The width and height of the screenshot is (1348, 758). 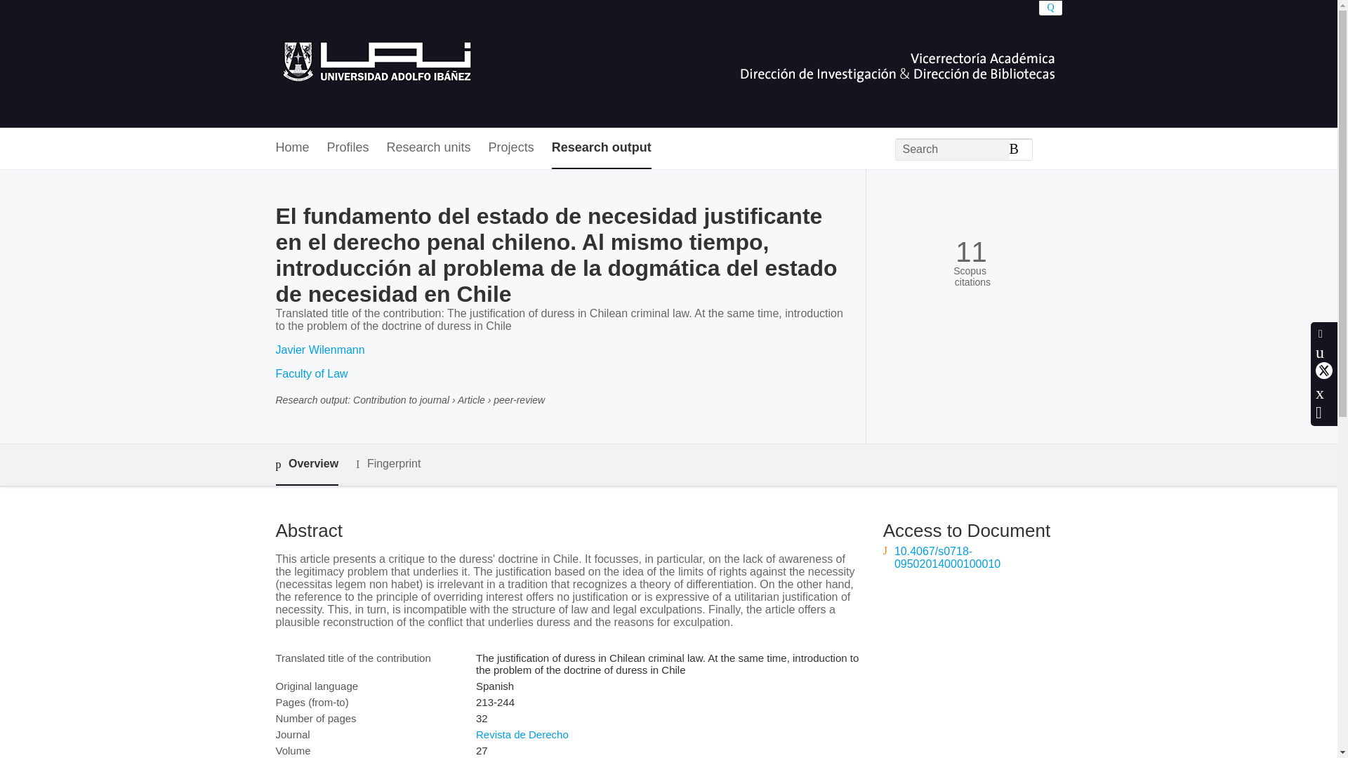 What do you see at coordinates (601, 148) in the screenshot?
I see `Research output` at bounding box center [601, 148].